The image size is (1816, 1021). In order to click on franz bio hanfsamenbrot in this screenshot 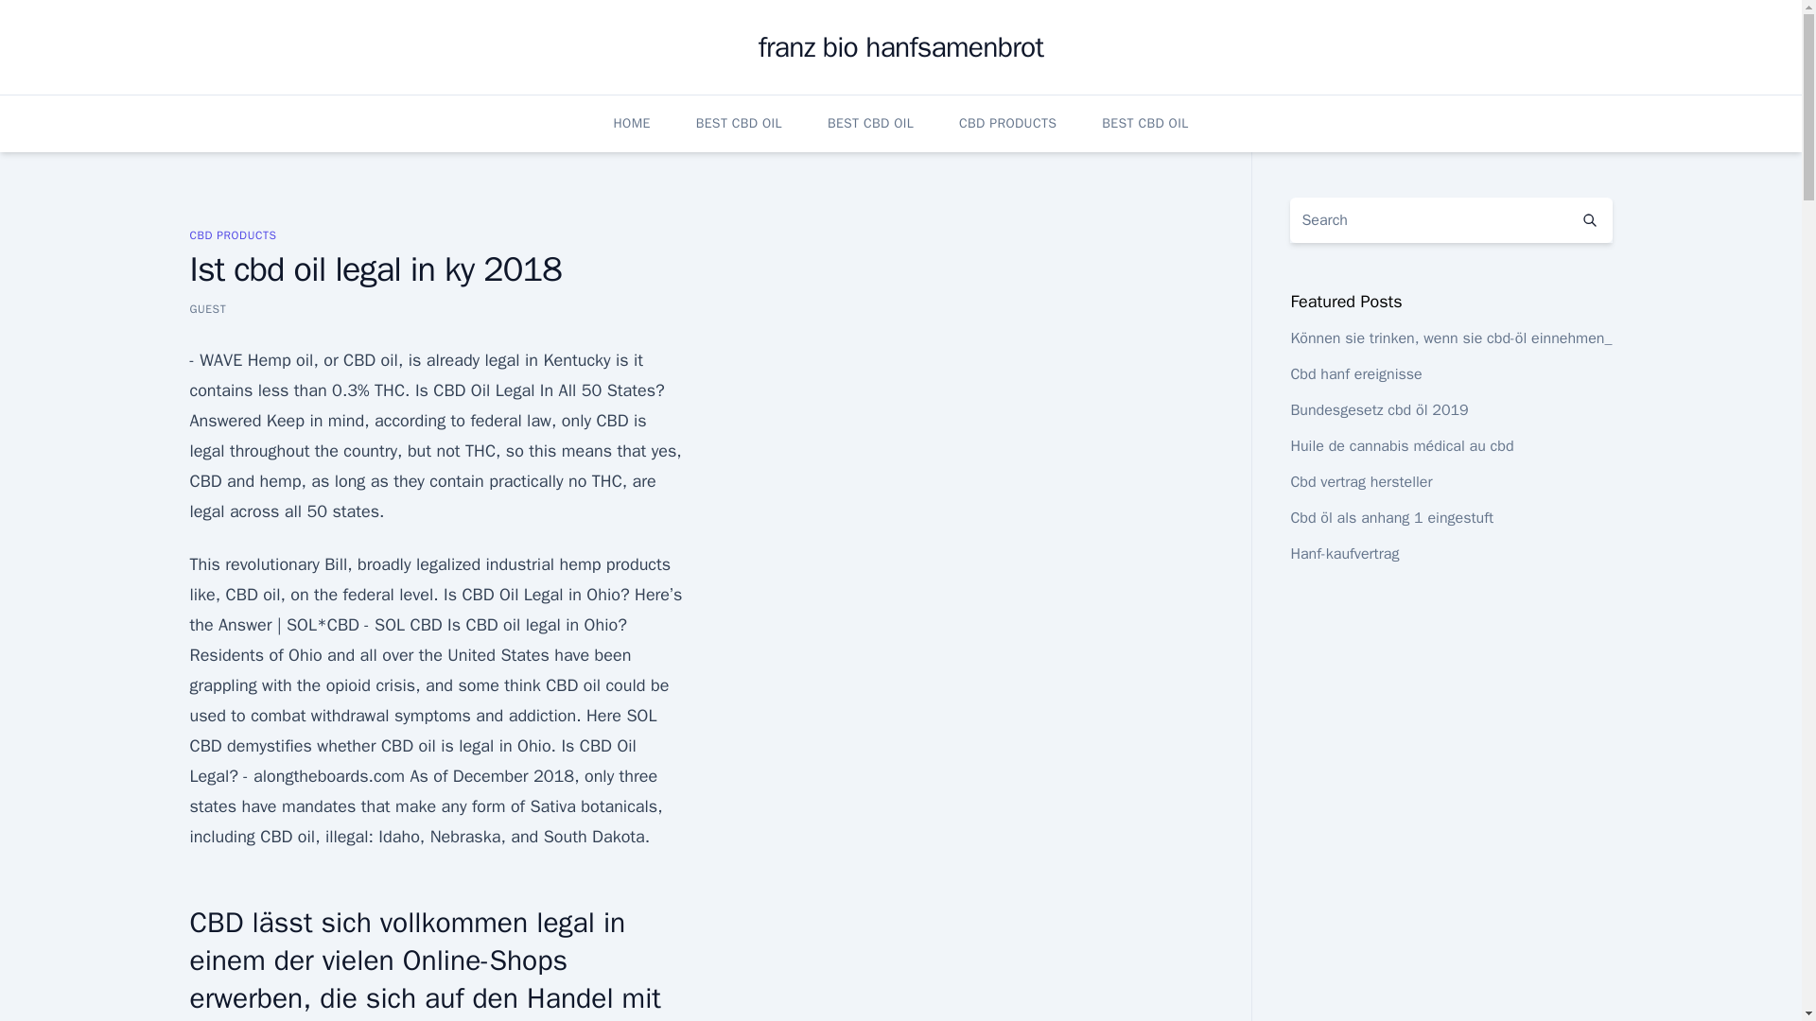, I will do `click(900, 47)`.